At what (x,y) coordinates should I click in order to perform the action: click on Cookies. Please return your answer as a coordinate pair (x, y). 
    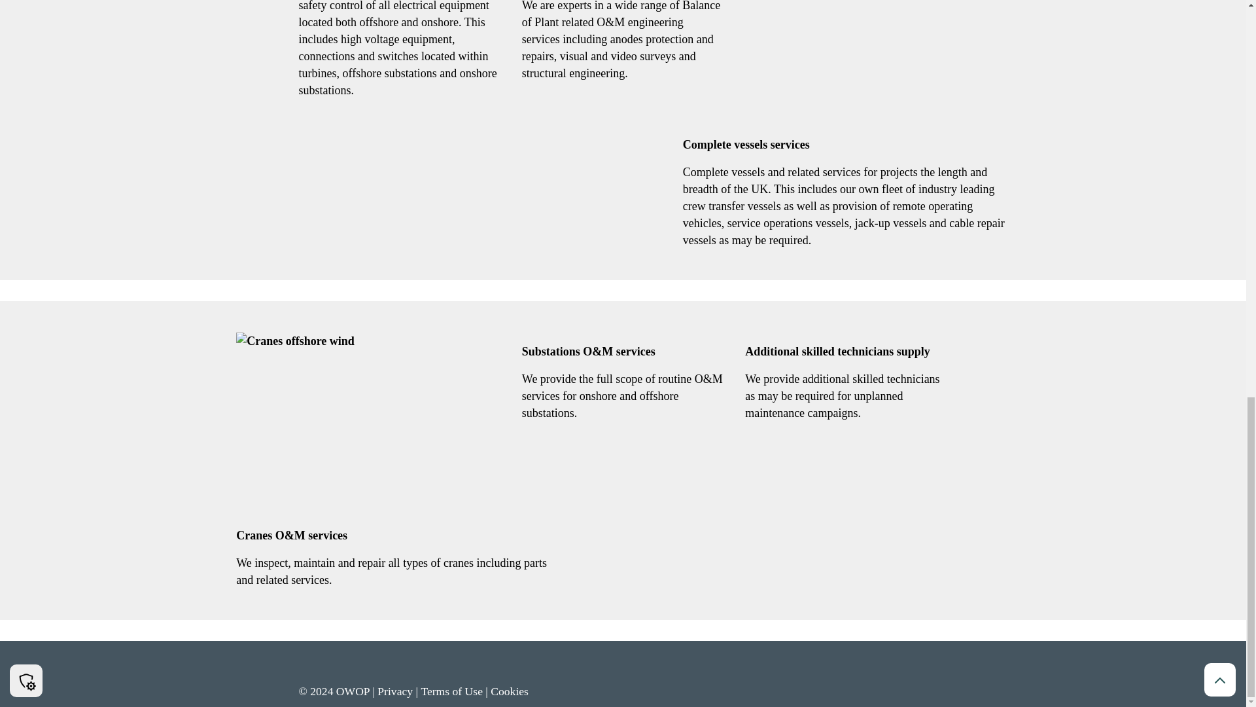
    Looking at the image, I should click on (510, 691).